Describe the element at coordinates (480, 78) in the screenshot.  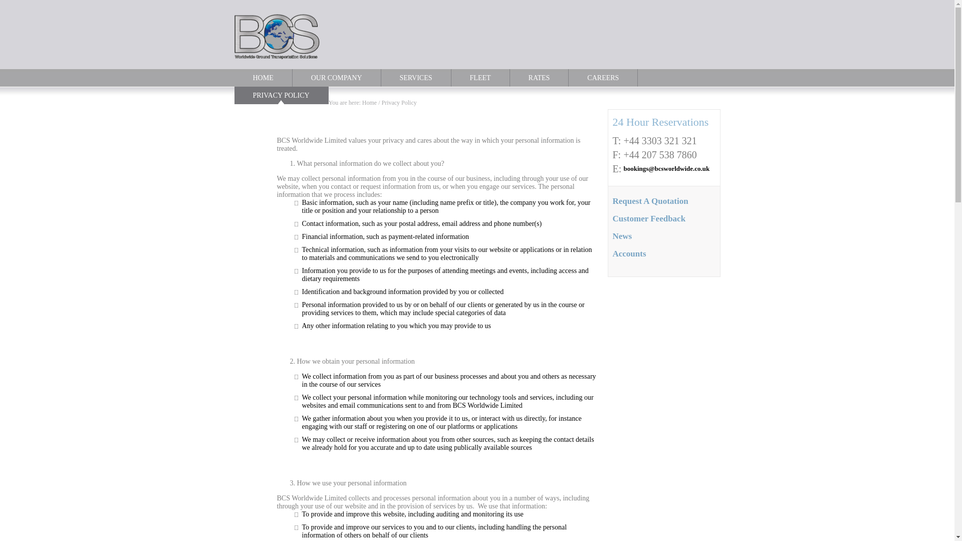
I see `FLEET` at that location.